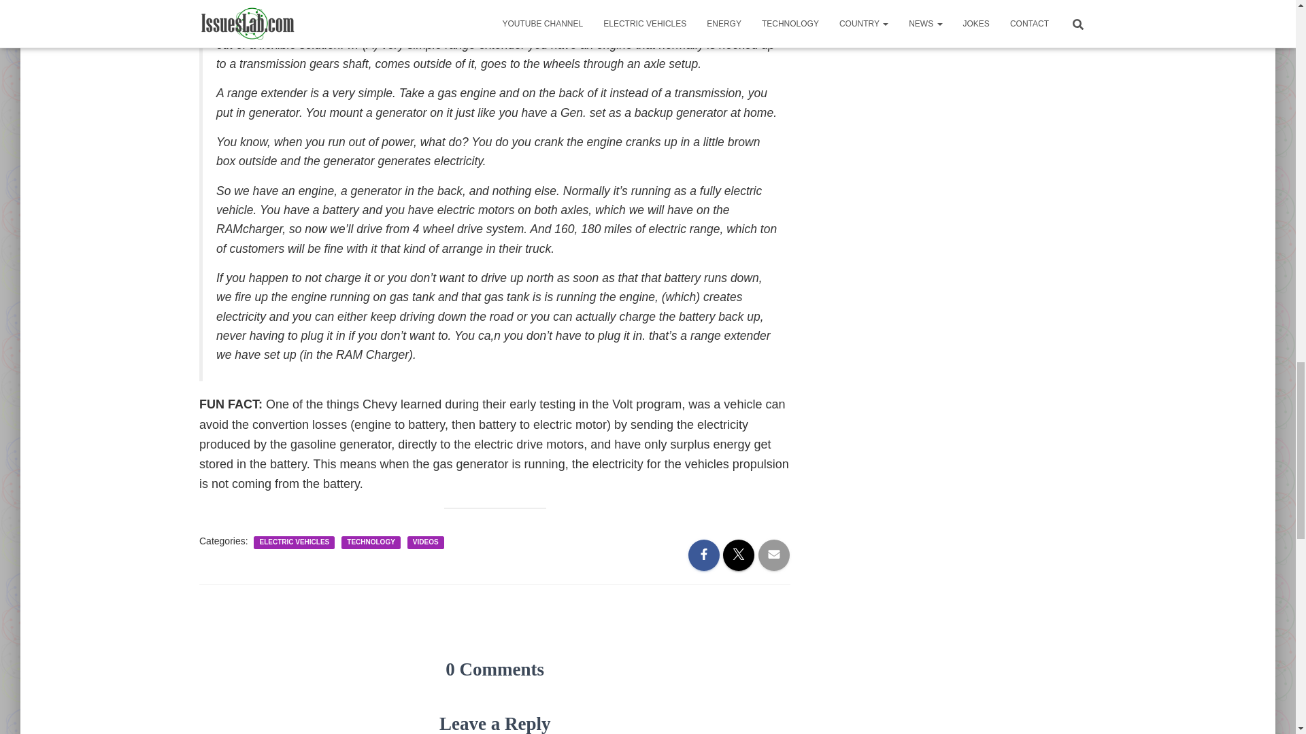  What do you see at coordinates (371, 542) in the screenshot?
I see `TECHNOLOGY` at bounding box center [371, 542].